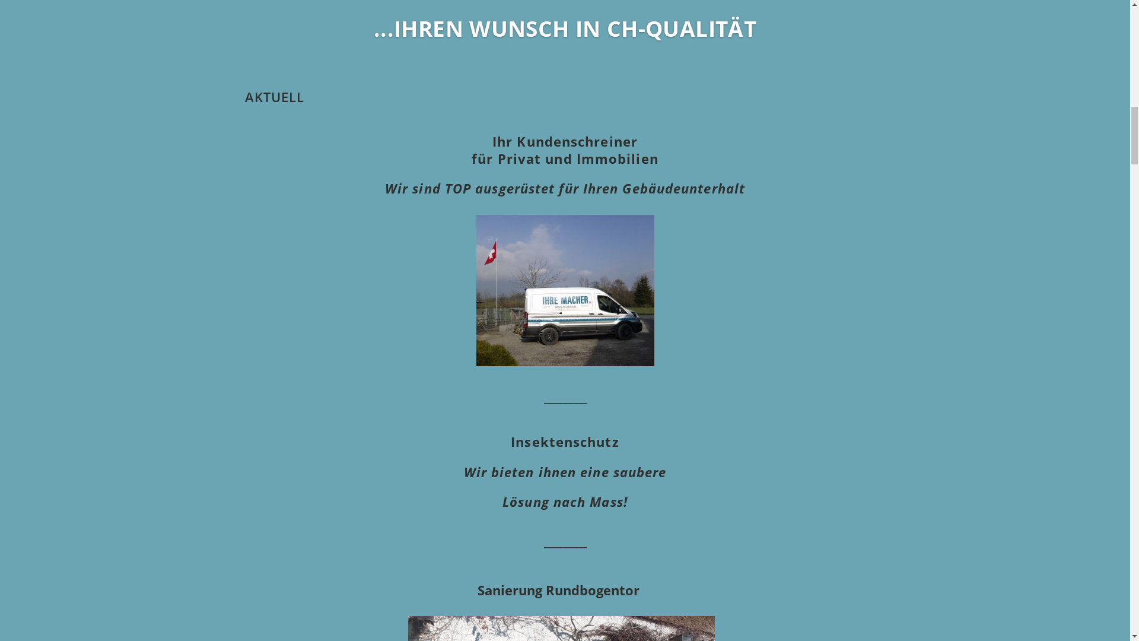 This screenshot has height=641, width=1139. What do you see at coordinates (311, 64) in the screenshot?
I see `ihre-macher-logo-600px-neu` at bounding box center [311, 64].